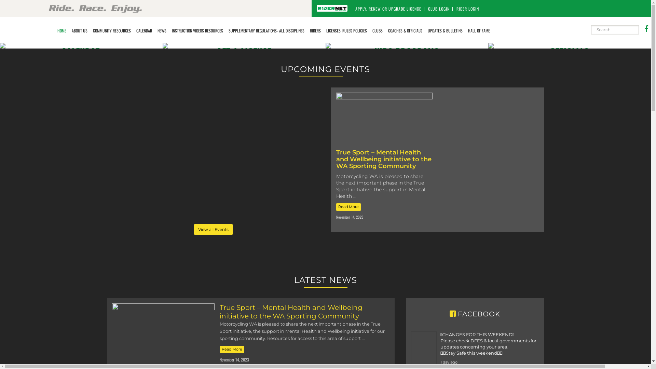 Image resolution: width=656 pixels, height=369 pixels. I want to click on CLUB LOGIN, so click(439, 9).